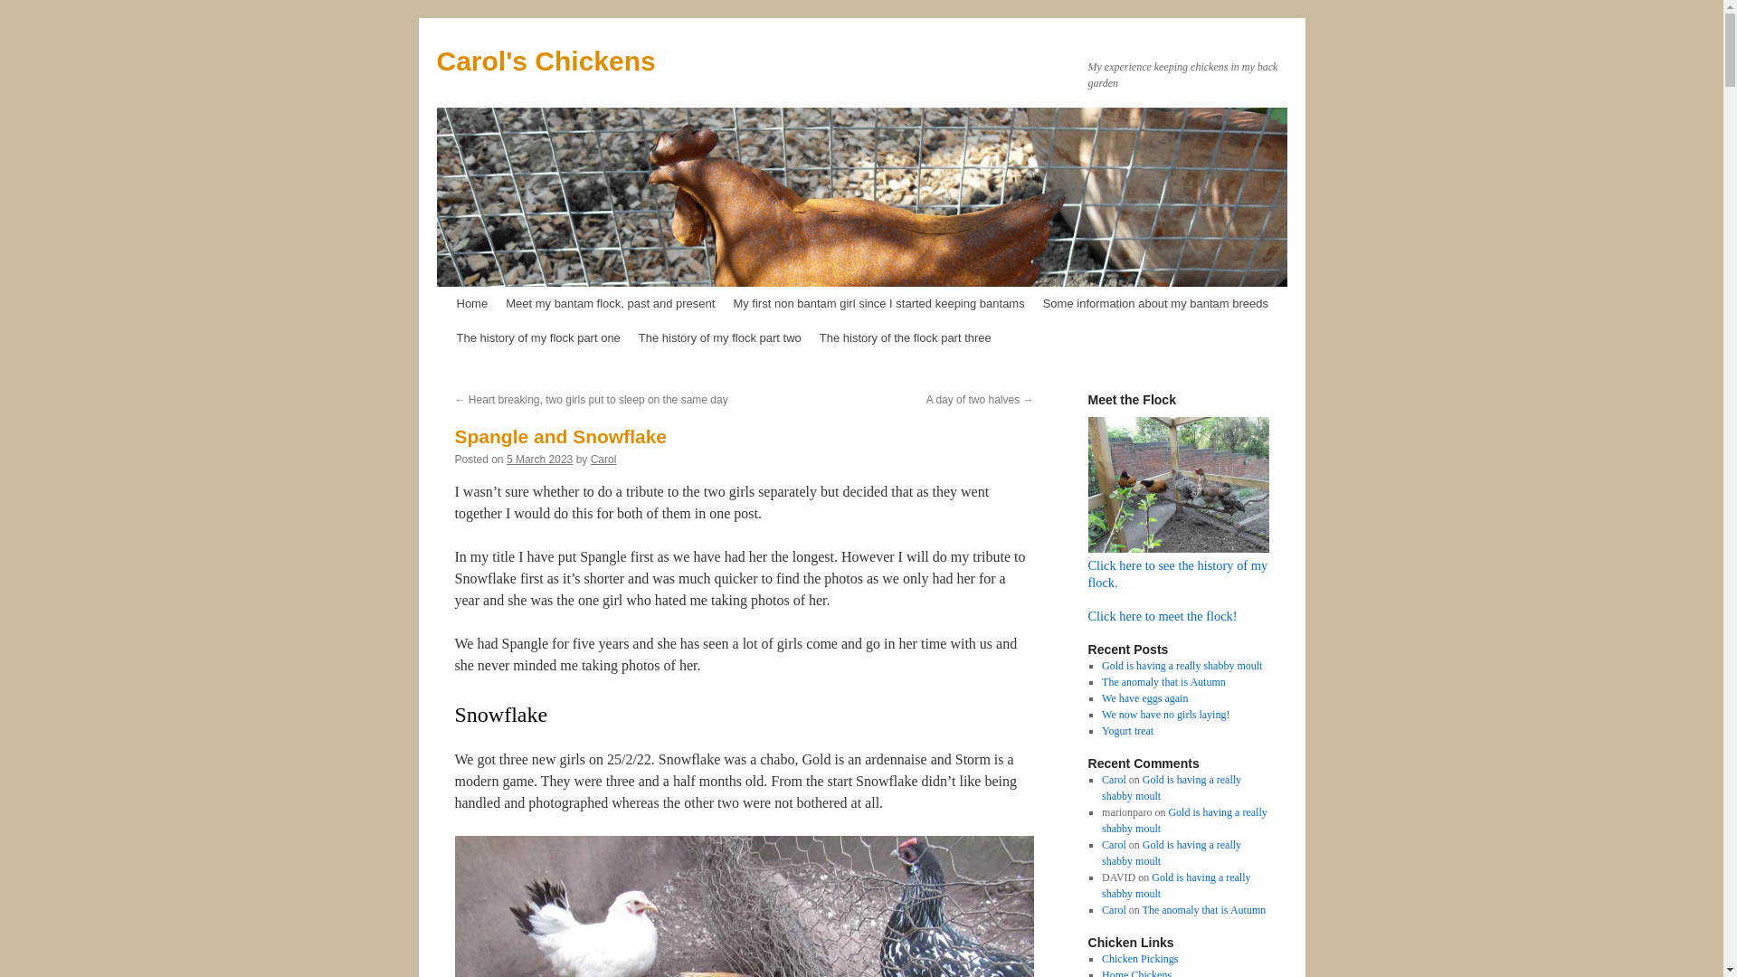  I want to click on Some information about my bantam breeds, so click(1154, 304).